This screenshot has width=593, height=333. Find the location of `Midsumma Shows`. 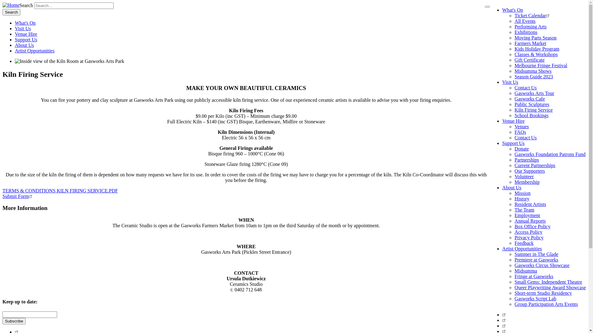

Midsumma Shows is located at coordinates (533, 71).